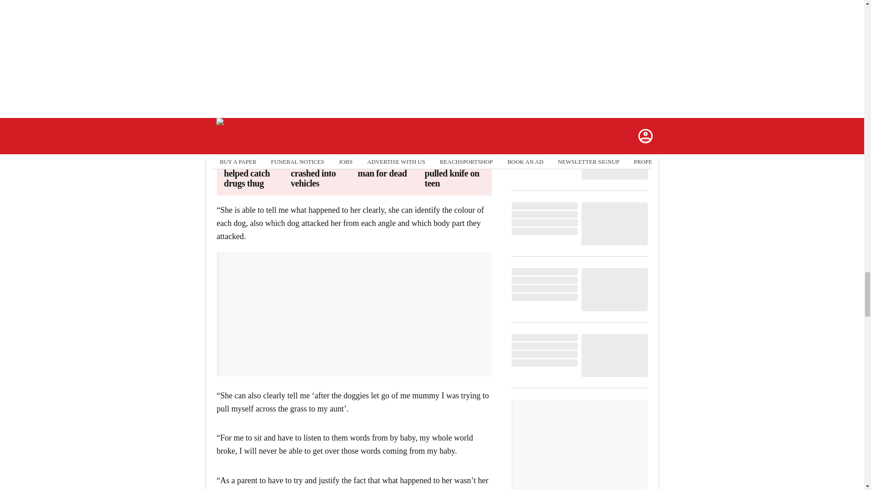 This screenshot has width=871, height=490. Describe the element at coordinates (455, 173) in the screenshot. I see `12-year-old pulled knife on teen` at that location.